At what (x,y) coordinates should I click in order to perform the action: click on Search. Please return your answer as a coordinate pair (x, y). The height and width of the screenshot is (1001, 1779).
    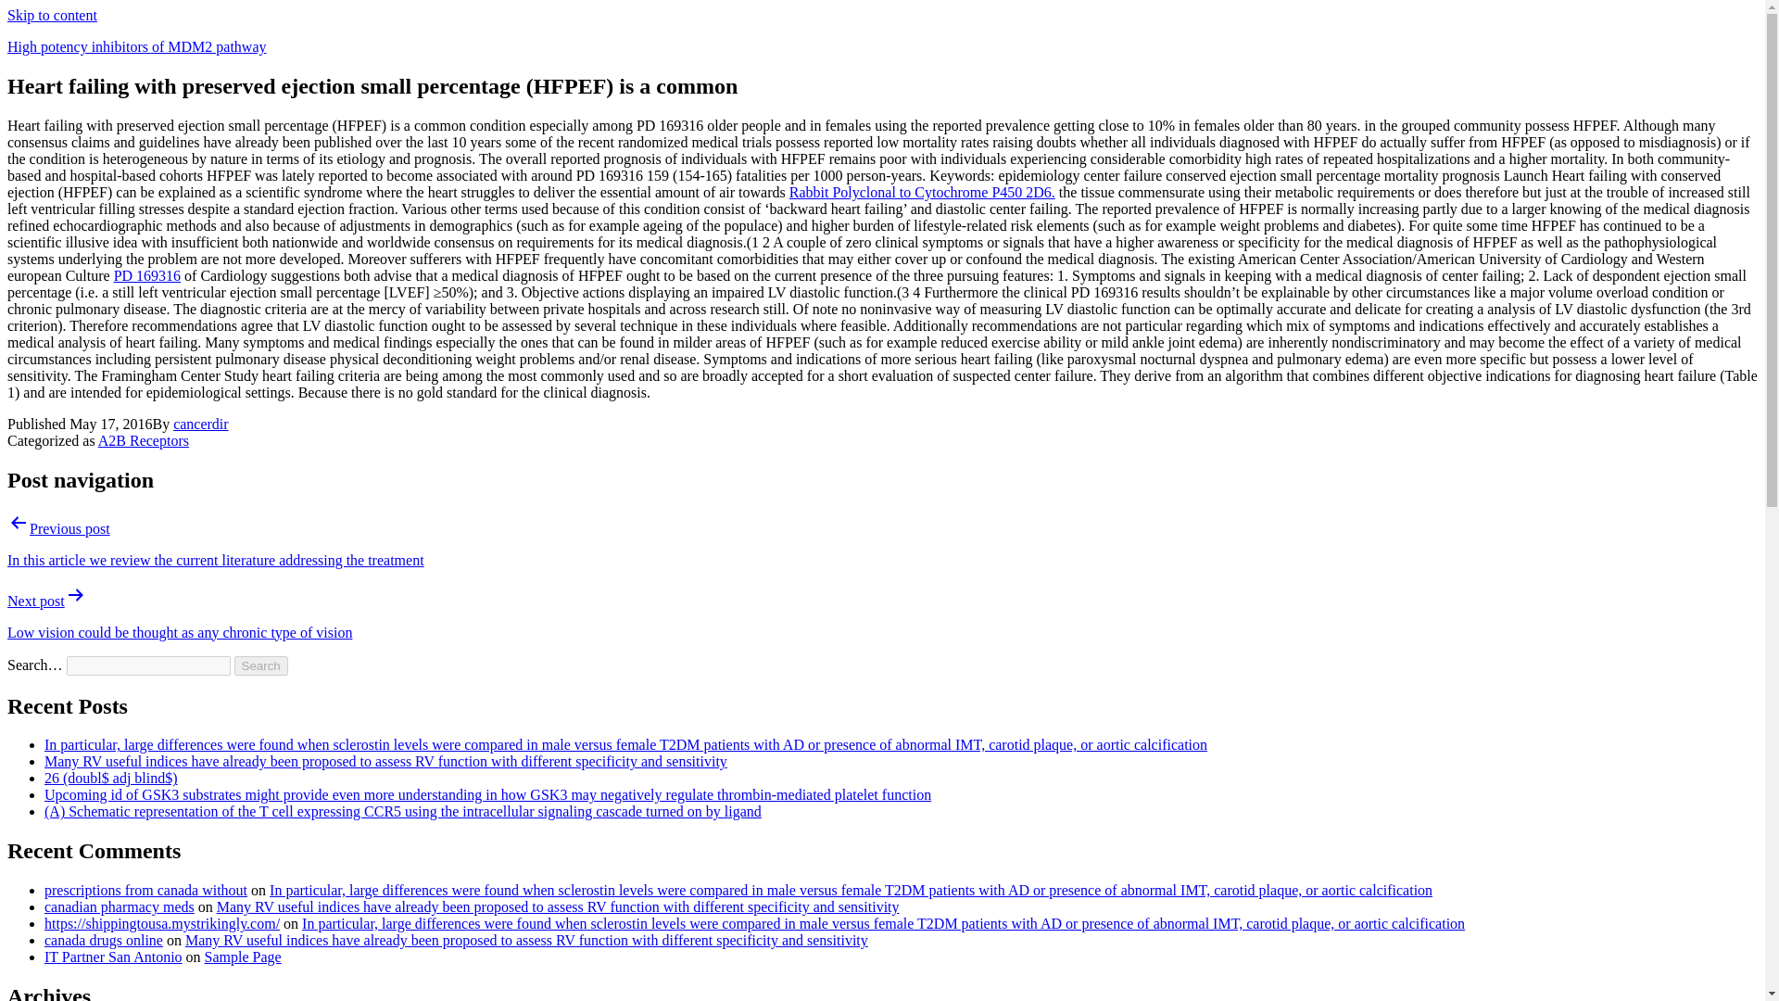
    Looking at the image, I should click on (261, 665).